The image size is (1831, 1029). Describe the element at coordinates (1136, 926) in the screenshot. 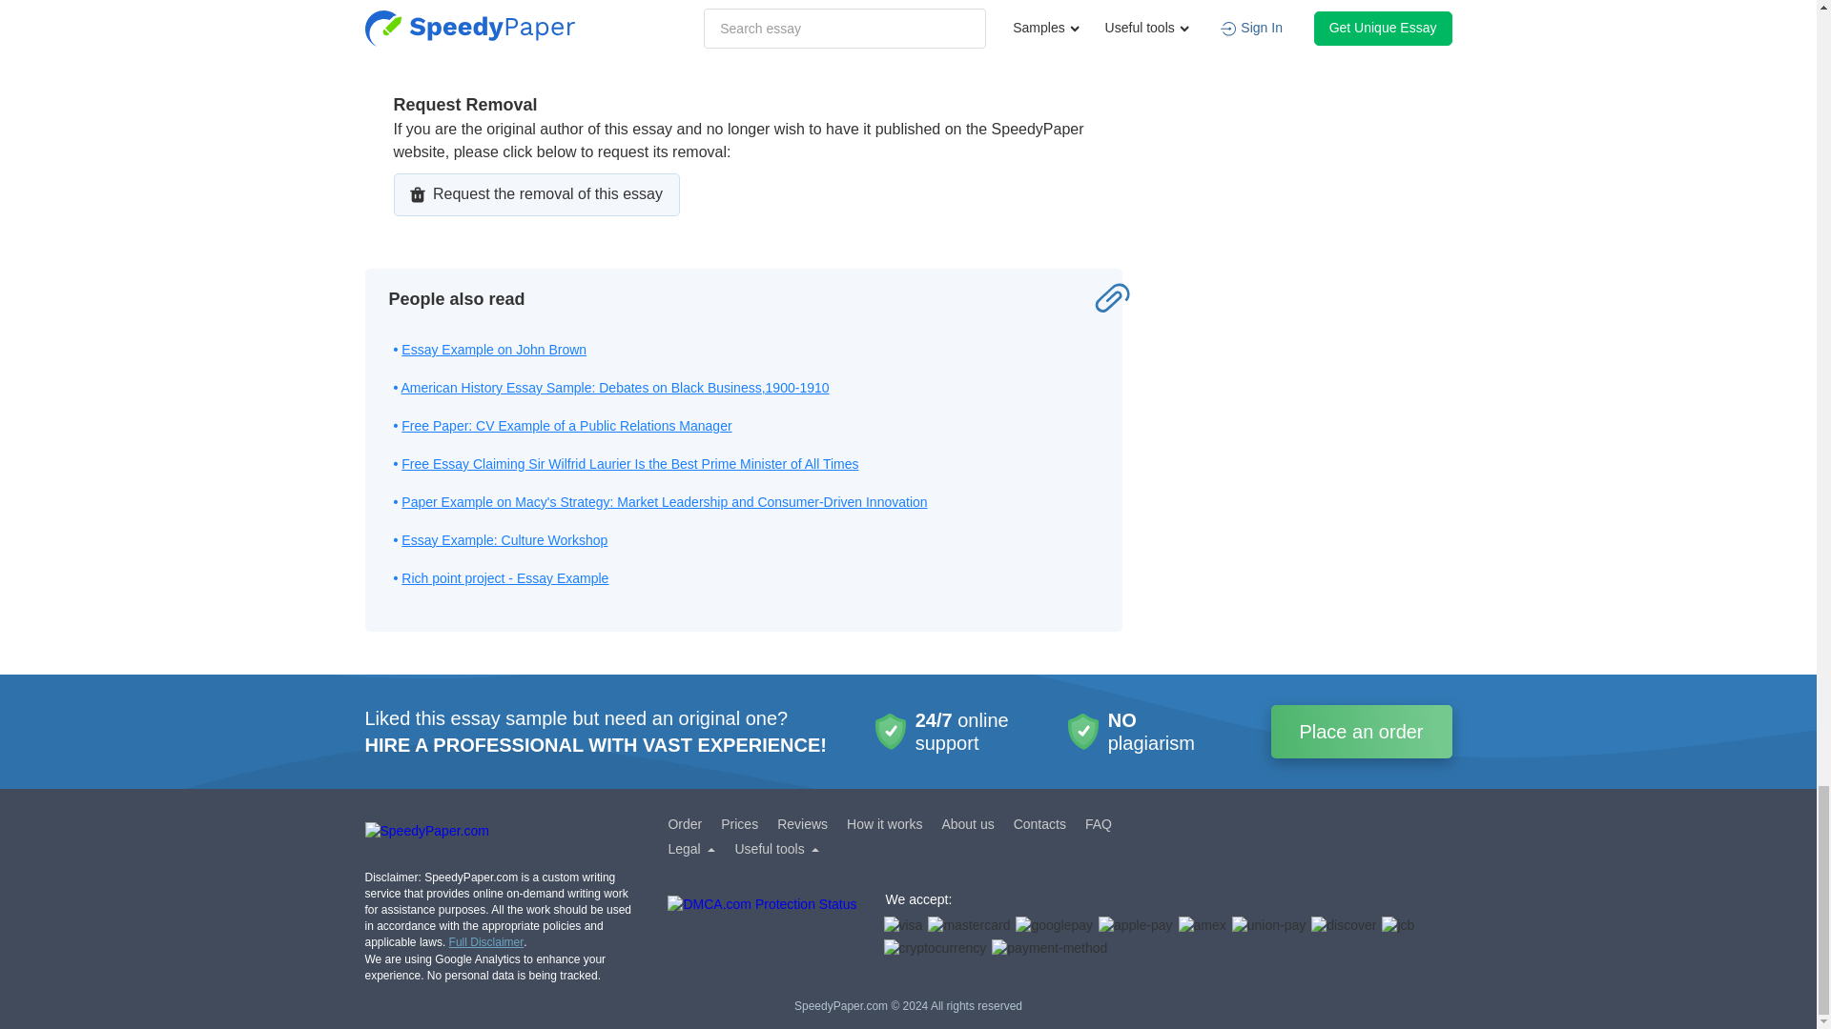

I see `apple-pay` at that location.